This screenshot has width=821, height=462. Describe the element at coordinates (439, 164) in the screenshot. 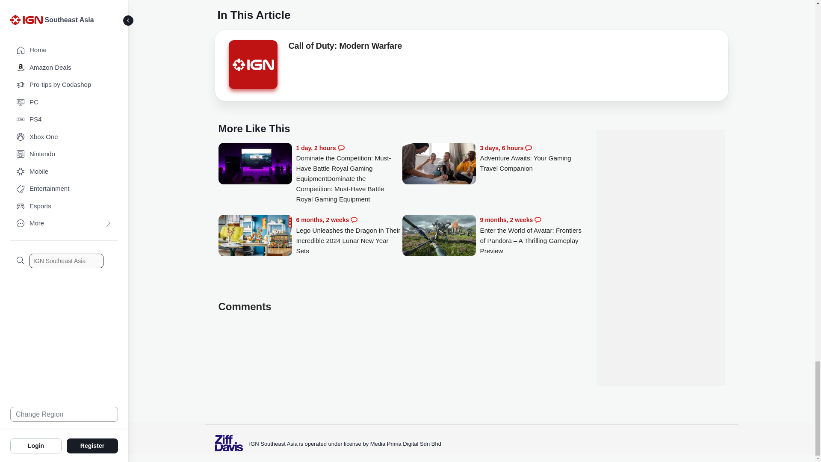

I see `Adventure Awaits: Your Gaming Travel Companion` at that location.